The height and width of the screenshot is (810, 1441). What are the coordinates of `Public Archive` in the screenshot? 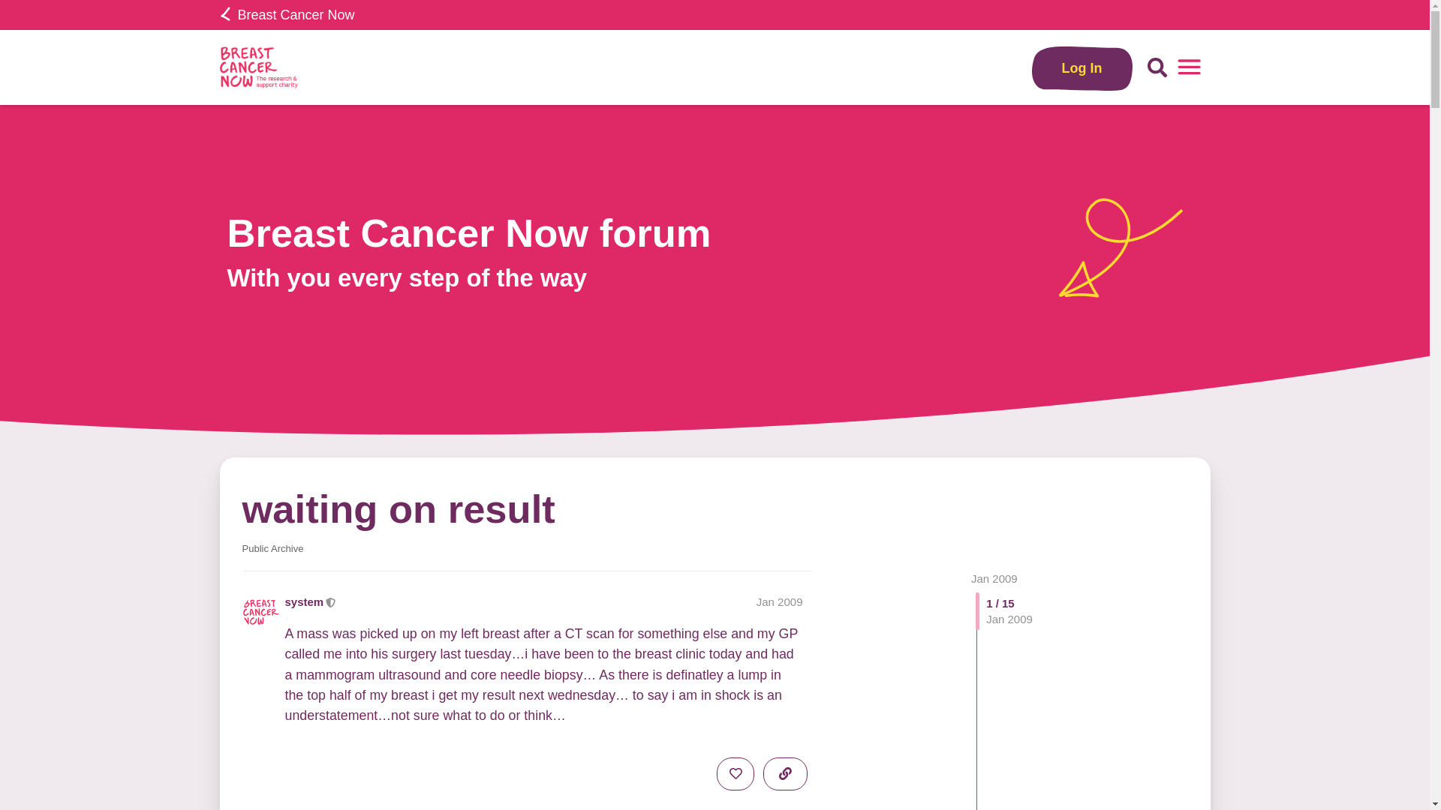 It's located at (272, 548).